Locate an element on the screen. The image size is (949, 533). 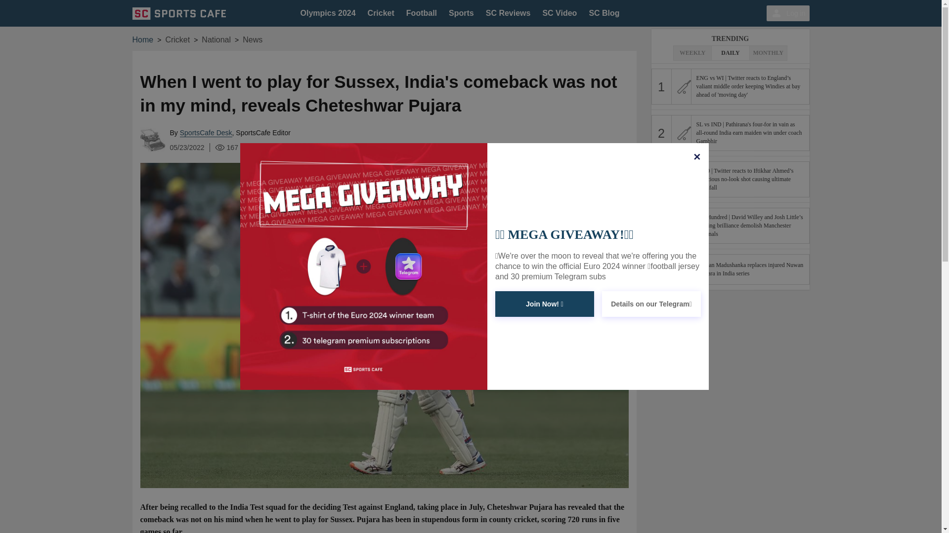
Football is located at coordinates (421, 13).